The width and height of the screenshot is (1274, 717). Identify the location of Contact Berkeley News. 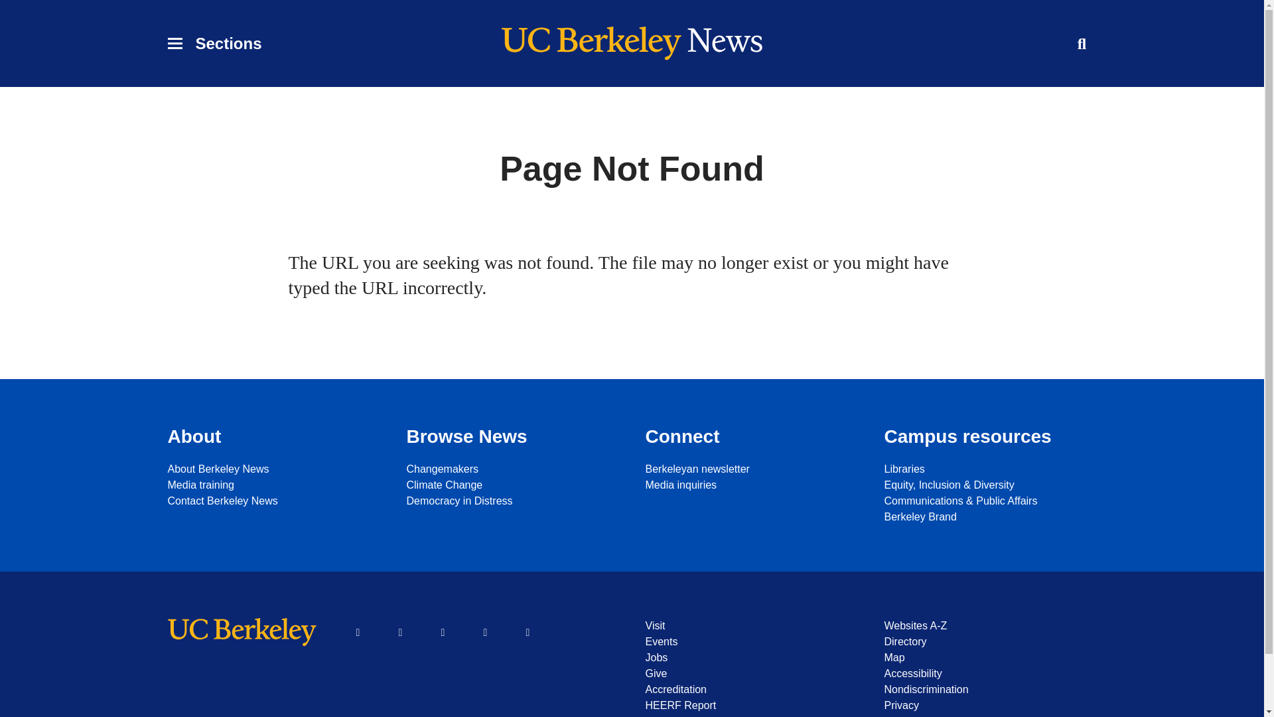
(273, 501).